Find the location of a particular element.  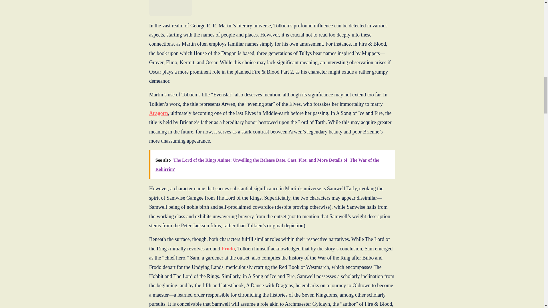

Aragorn is located at coordinates (158, 113).